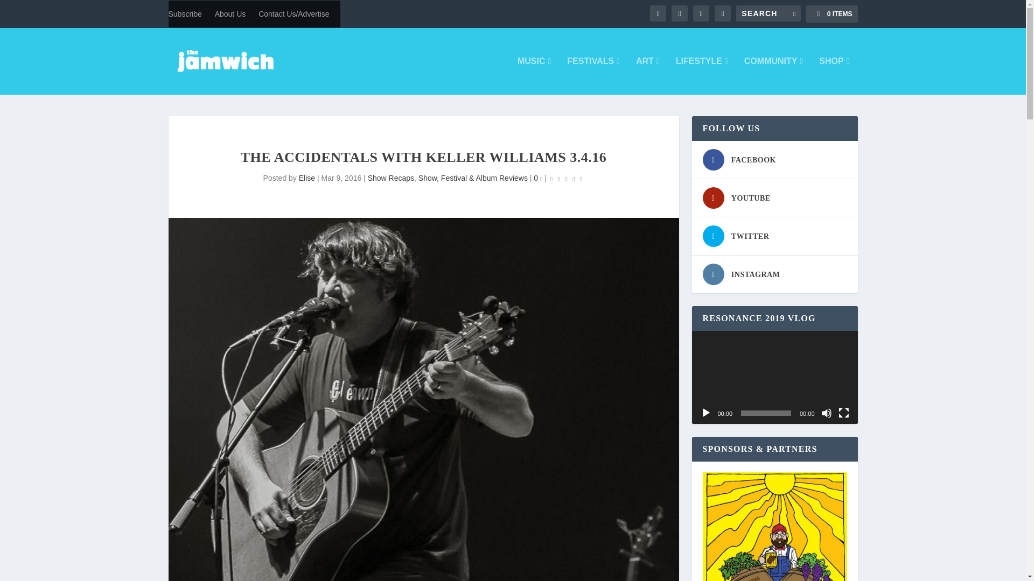 The image size is (1034, 581). I want to click on COMMUNITY, so click(773, 75).